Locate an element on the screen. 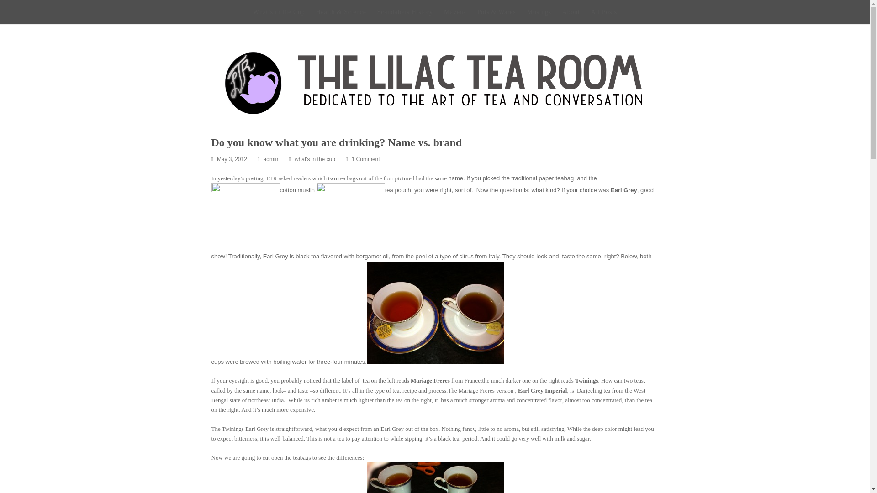 This screenshot has height=493, width=877. 1 Comment is located at coordinates (365, 159).